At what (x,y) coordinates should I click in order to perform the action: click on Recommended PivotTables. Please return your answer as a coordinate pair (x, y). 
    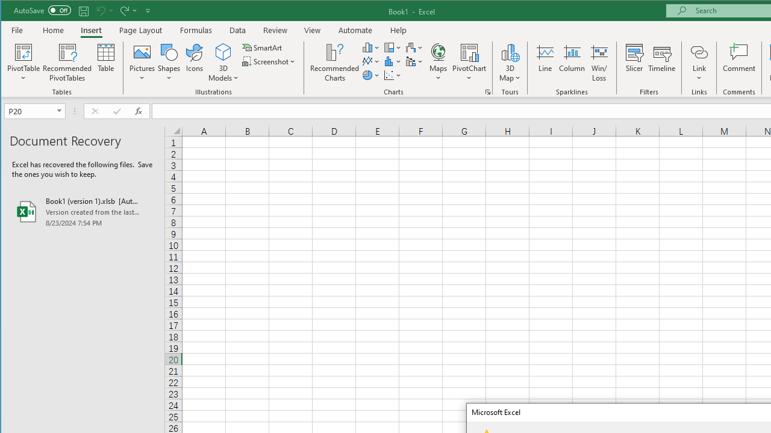
    Looking at the image, I should click on (67, 63).